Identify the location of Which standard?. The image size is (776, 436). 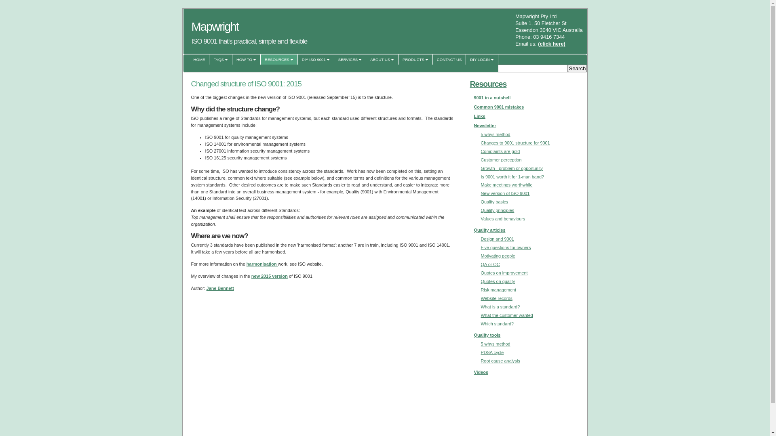
(498, 324).